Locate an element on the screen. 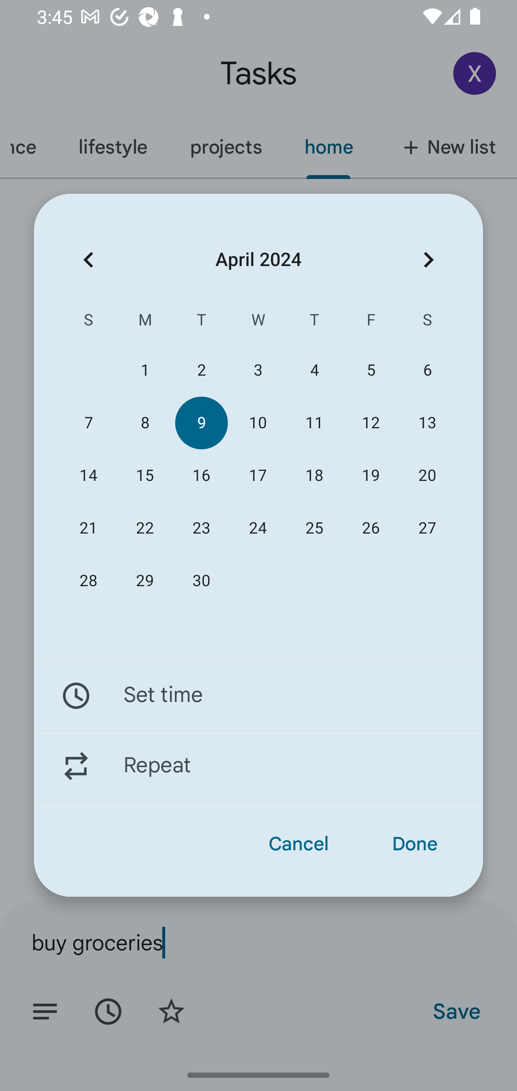 The image size is (517, 1091). Cancel is located at coordinates (299, 844).